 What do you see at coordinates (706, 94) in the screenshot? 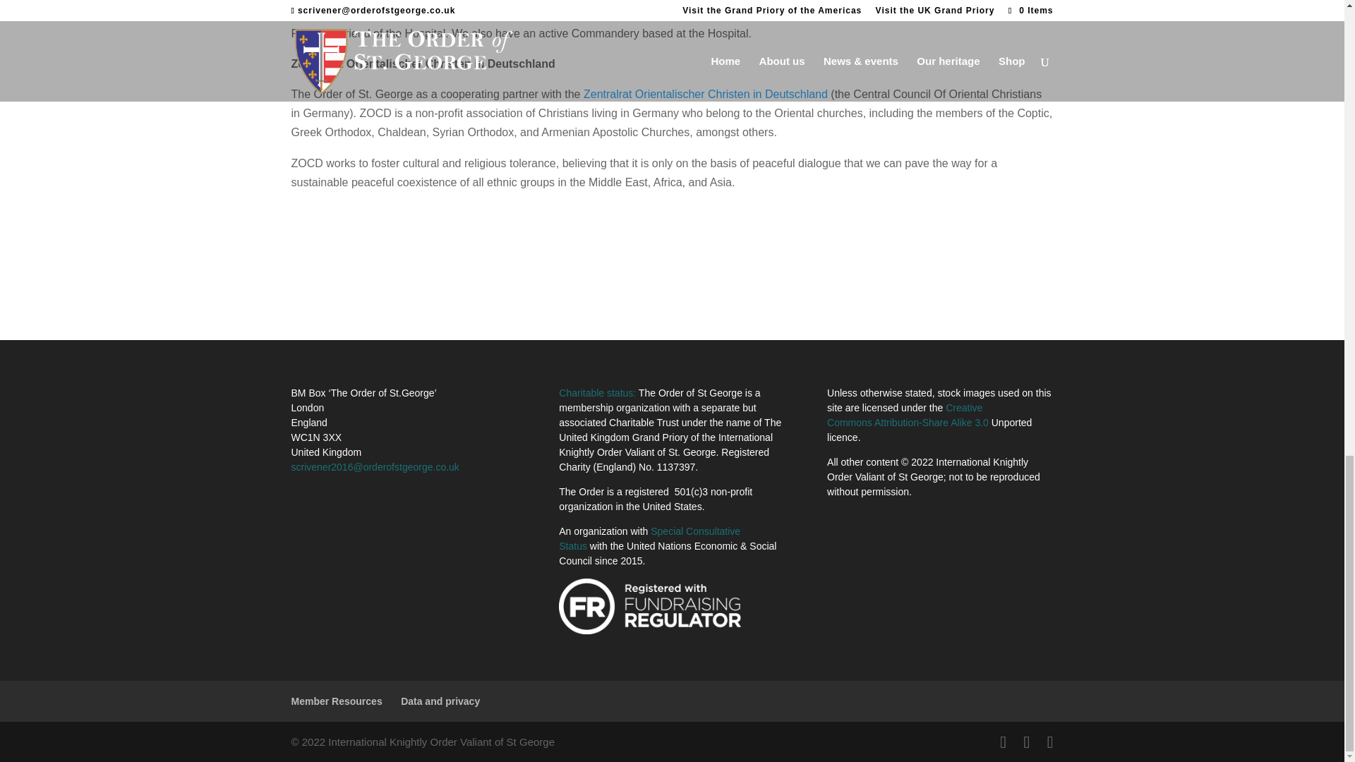
I see `Zentralrat Orientalischer Christen in Deutschland` at bounding box center [706, 94].